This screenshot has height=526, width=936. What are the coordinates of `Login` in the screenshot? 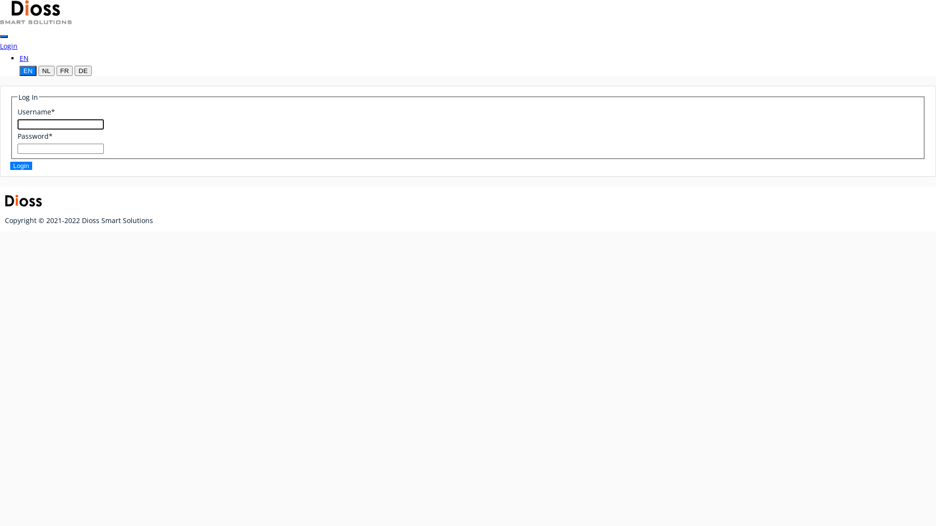 It's located at (21, 166).